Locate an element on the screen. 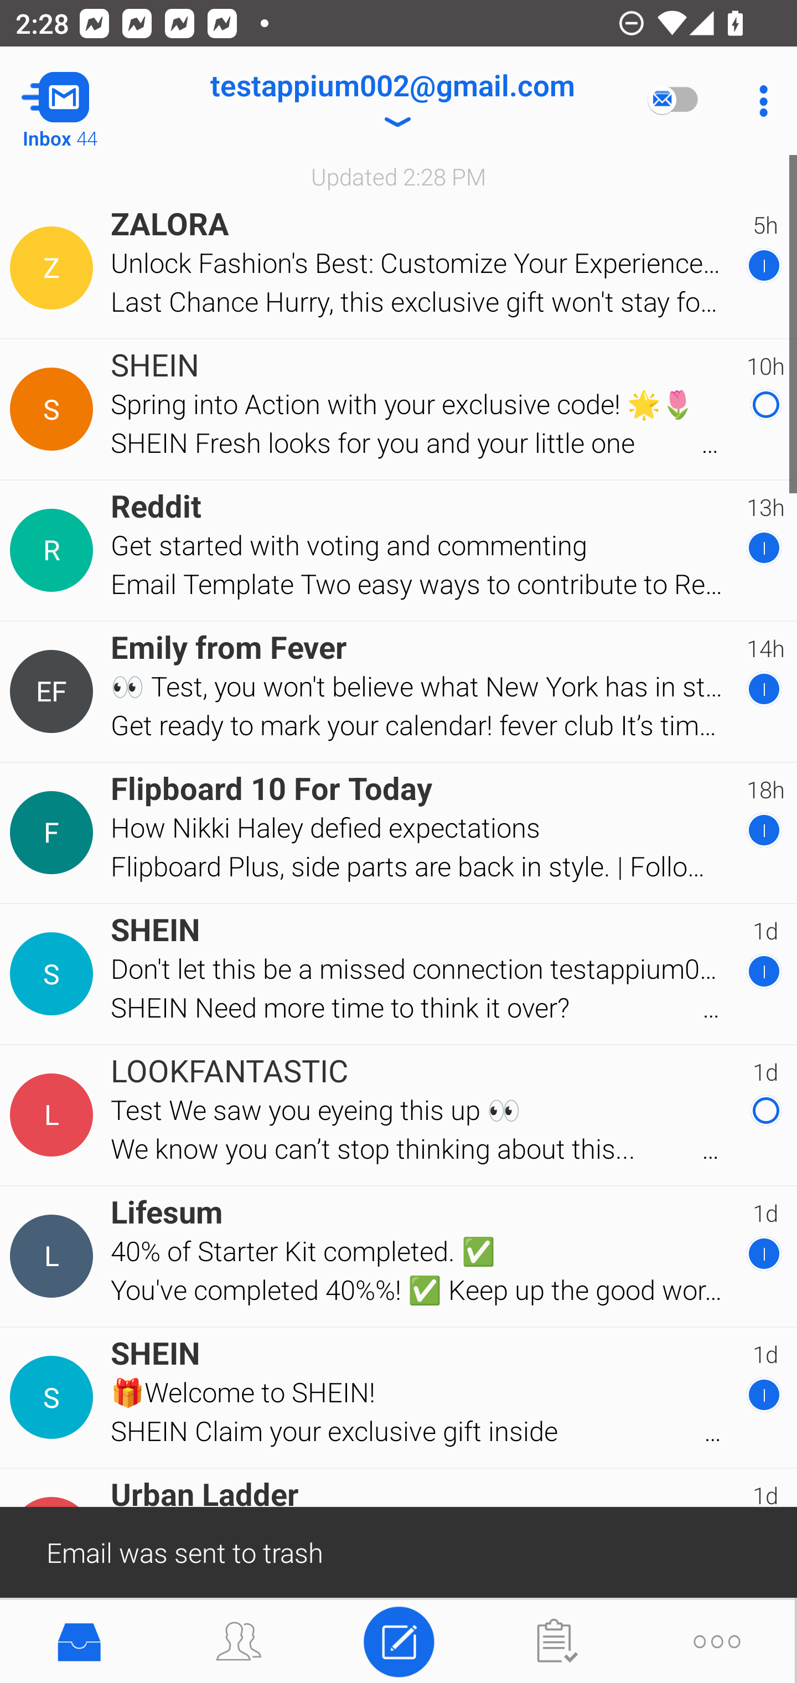  Email was sent to trash is located at coordinates (398, 1551).